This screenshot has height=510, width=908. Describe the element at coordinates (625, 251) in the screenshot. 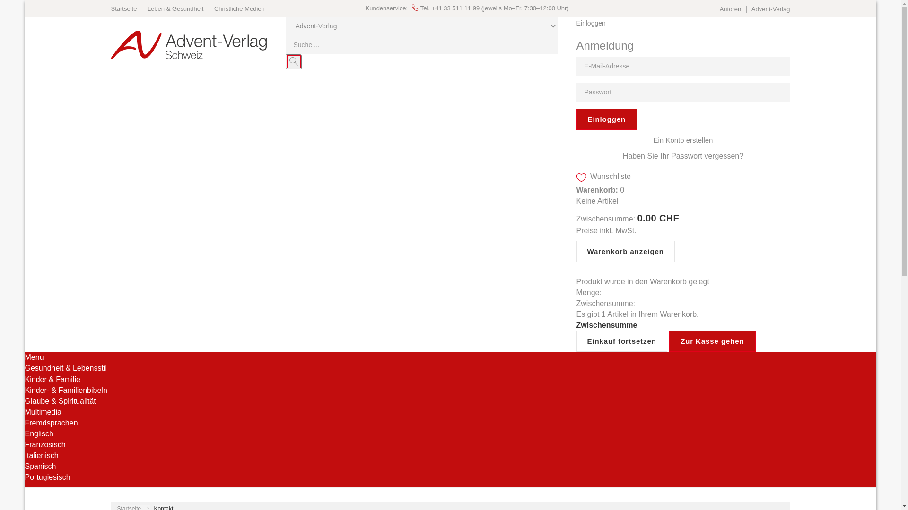

I see `Warenkorb anzeigen` at that location.